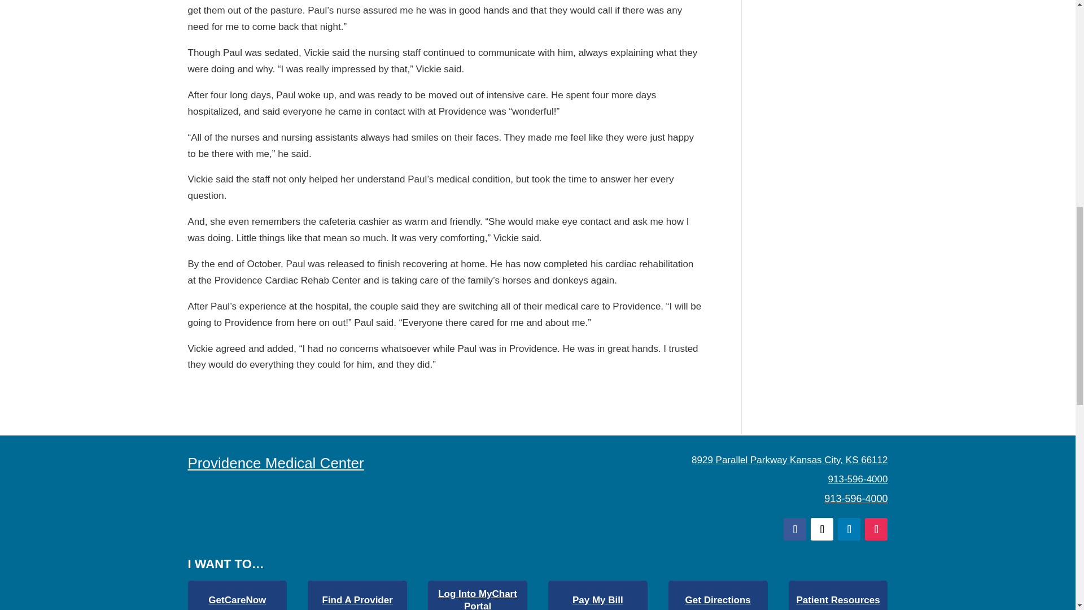 The height and width of the screenshot is (610, 1084). I want to click on Follow on LinkedIn, so click(849, 529).